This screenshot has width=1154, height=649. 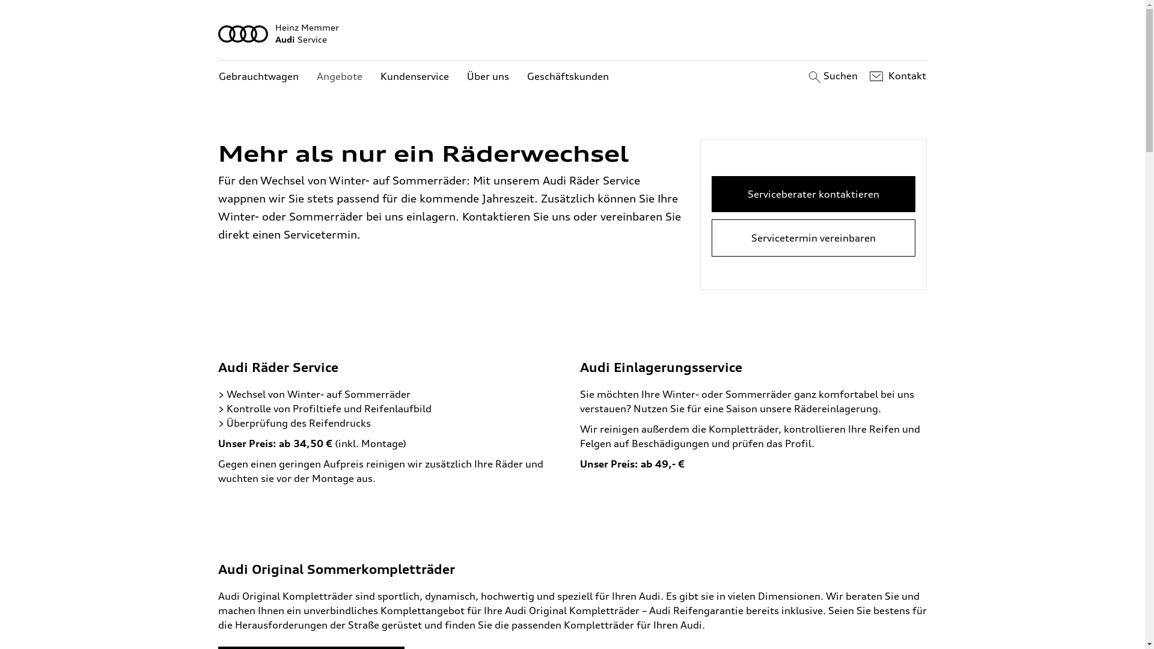 I want to click on Angebote, so click(x=340, y=77).